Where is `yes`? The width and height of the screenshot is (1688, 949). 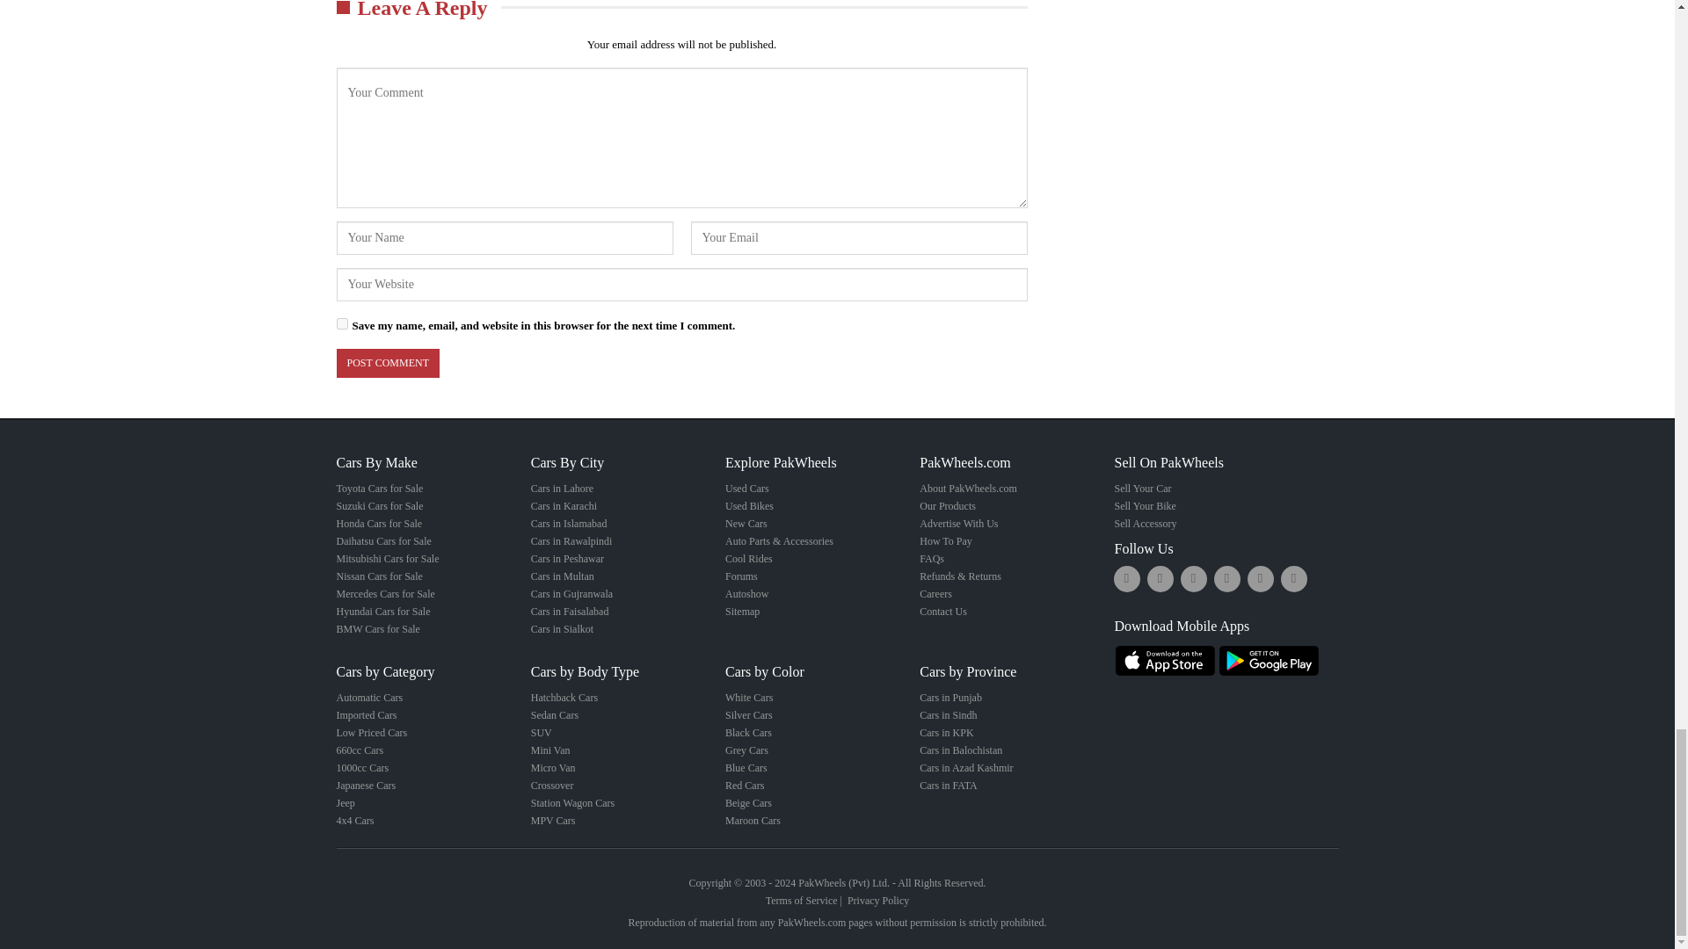 yes is located at coordinates (341, 323).